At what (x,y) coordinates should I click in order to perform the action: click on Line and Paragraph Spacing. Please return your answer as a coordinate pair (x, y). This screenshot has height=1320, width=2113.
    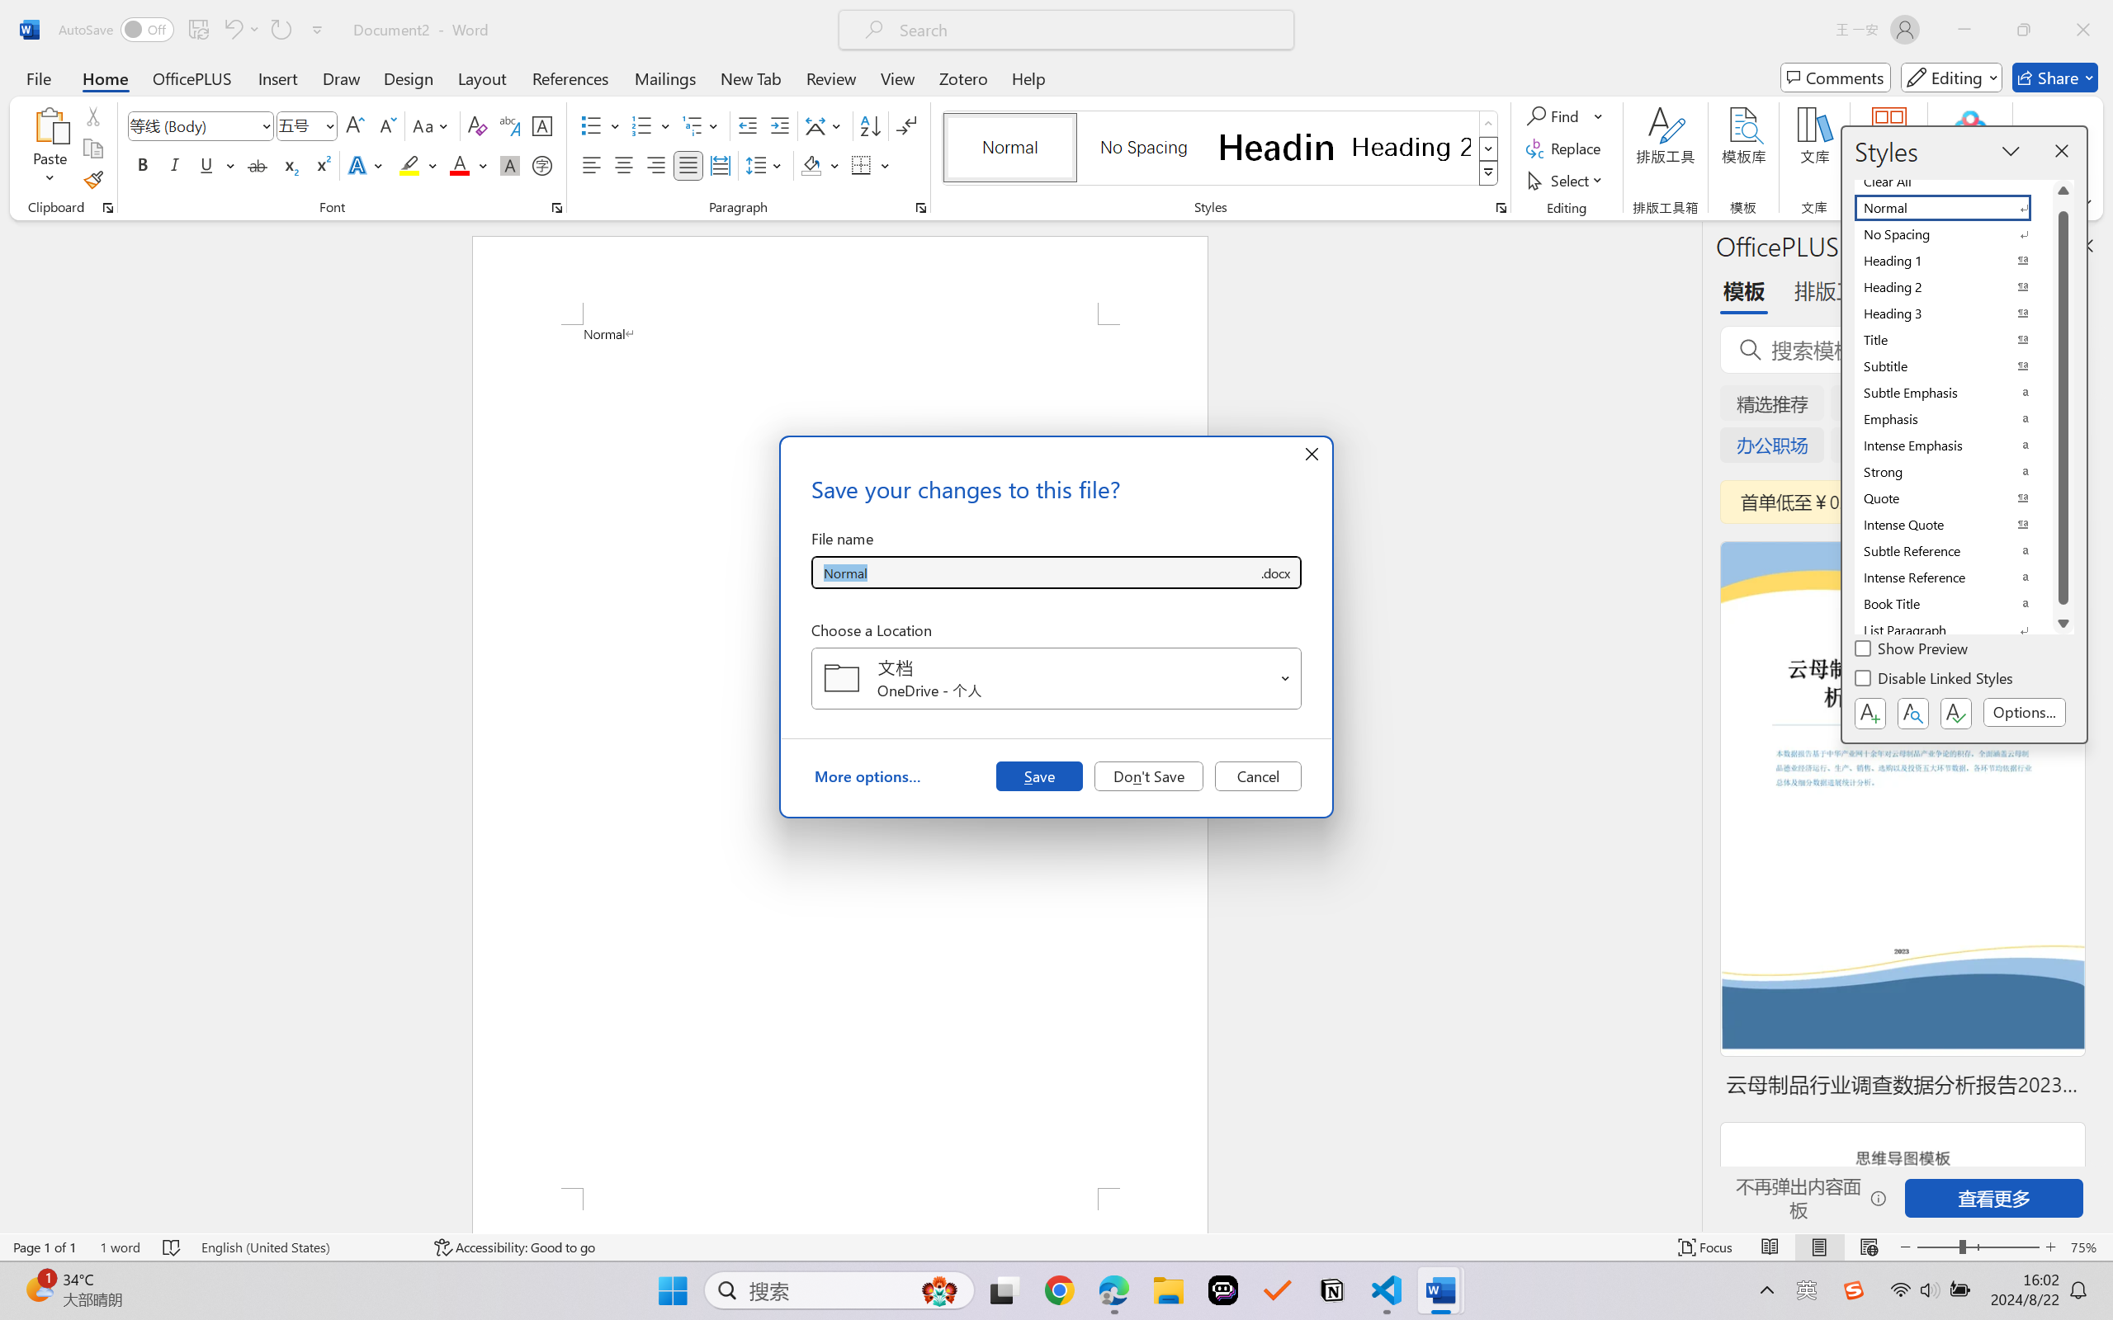
    Looking at the image, I should click on (766, 165).